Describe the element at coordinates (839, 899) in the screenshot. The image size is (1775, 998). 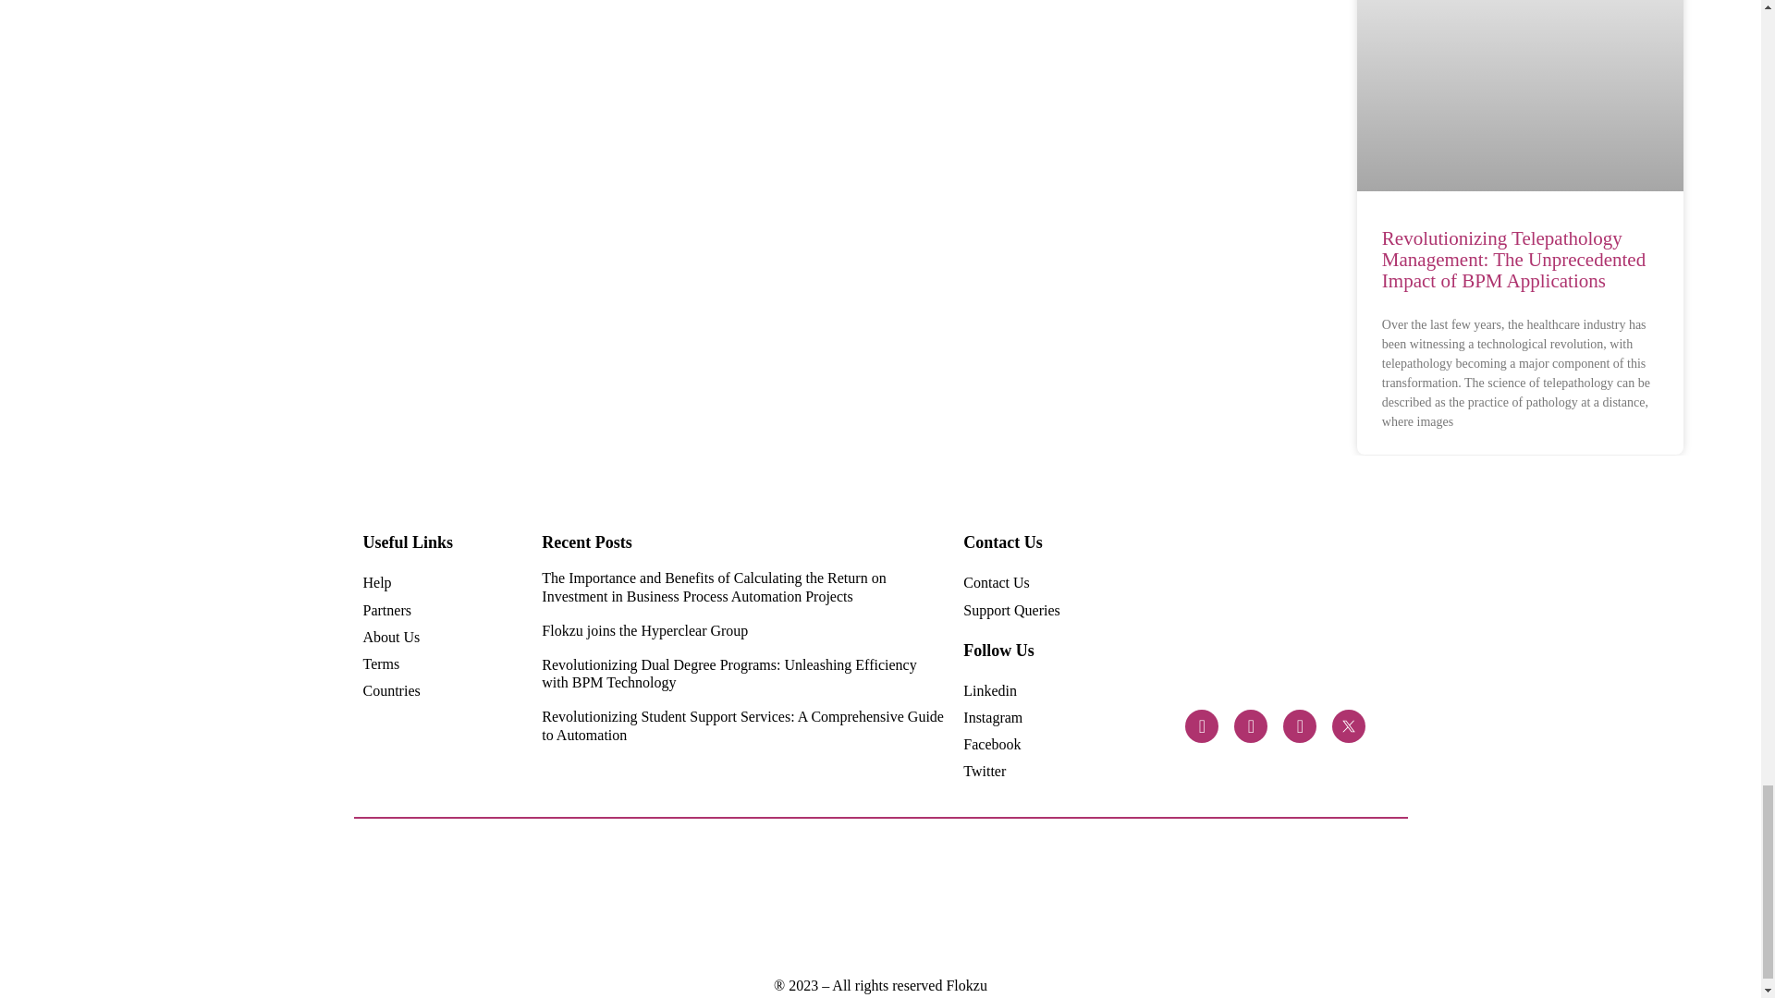
I see `Top Performer Flokzu 2024-1` at that location.